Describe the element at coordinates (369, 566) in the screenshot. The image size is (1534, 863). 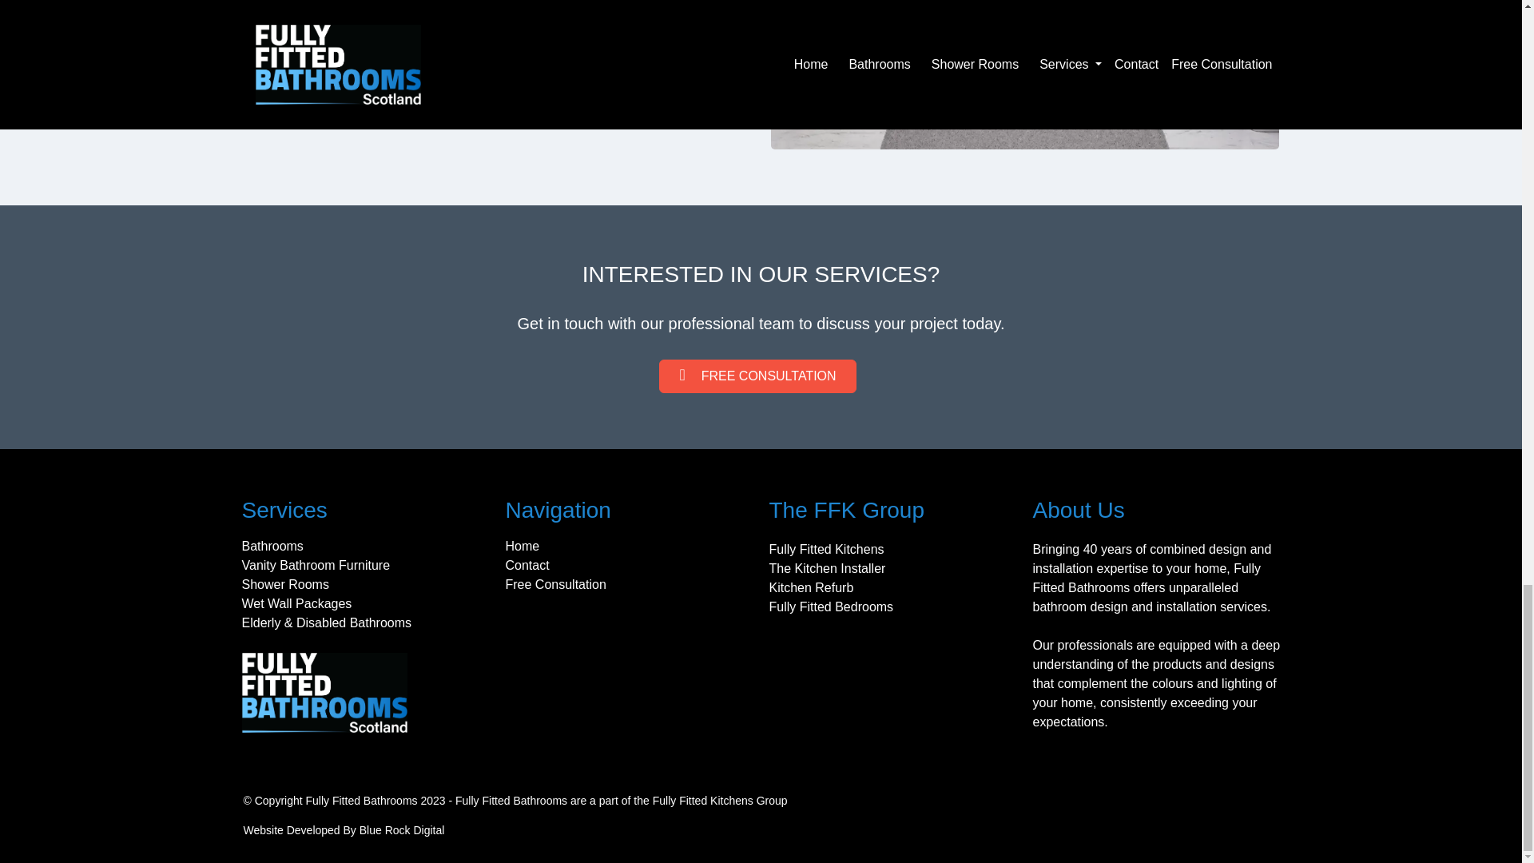
I see `Vanity Bathroom Furniture` at that location.